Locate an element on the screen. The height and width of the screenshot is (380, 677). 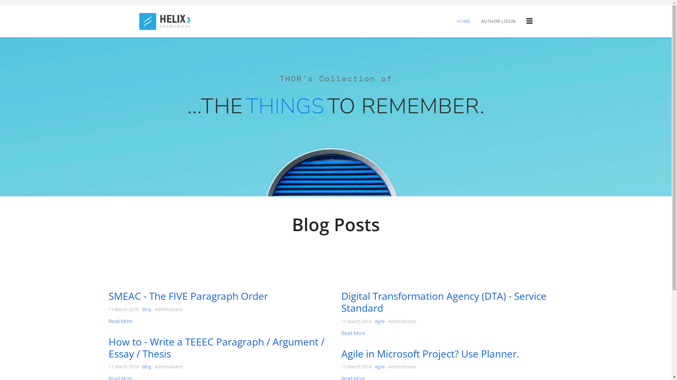
Agile is located at coordinates (379, 367).